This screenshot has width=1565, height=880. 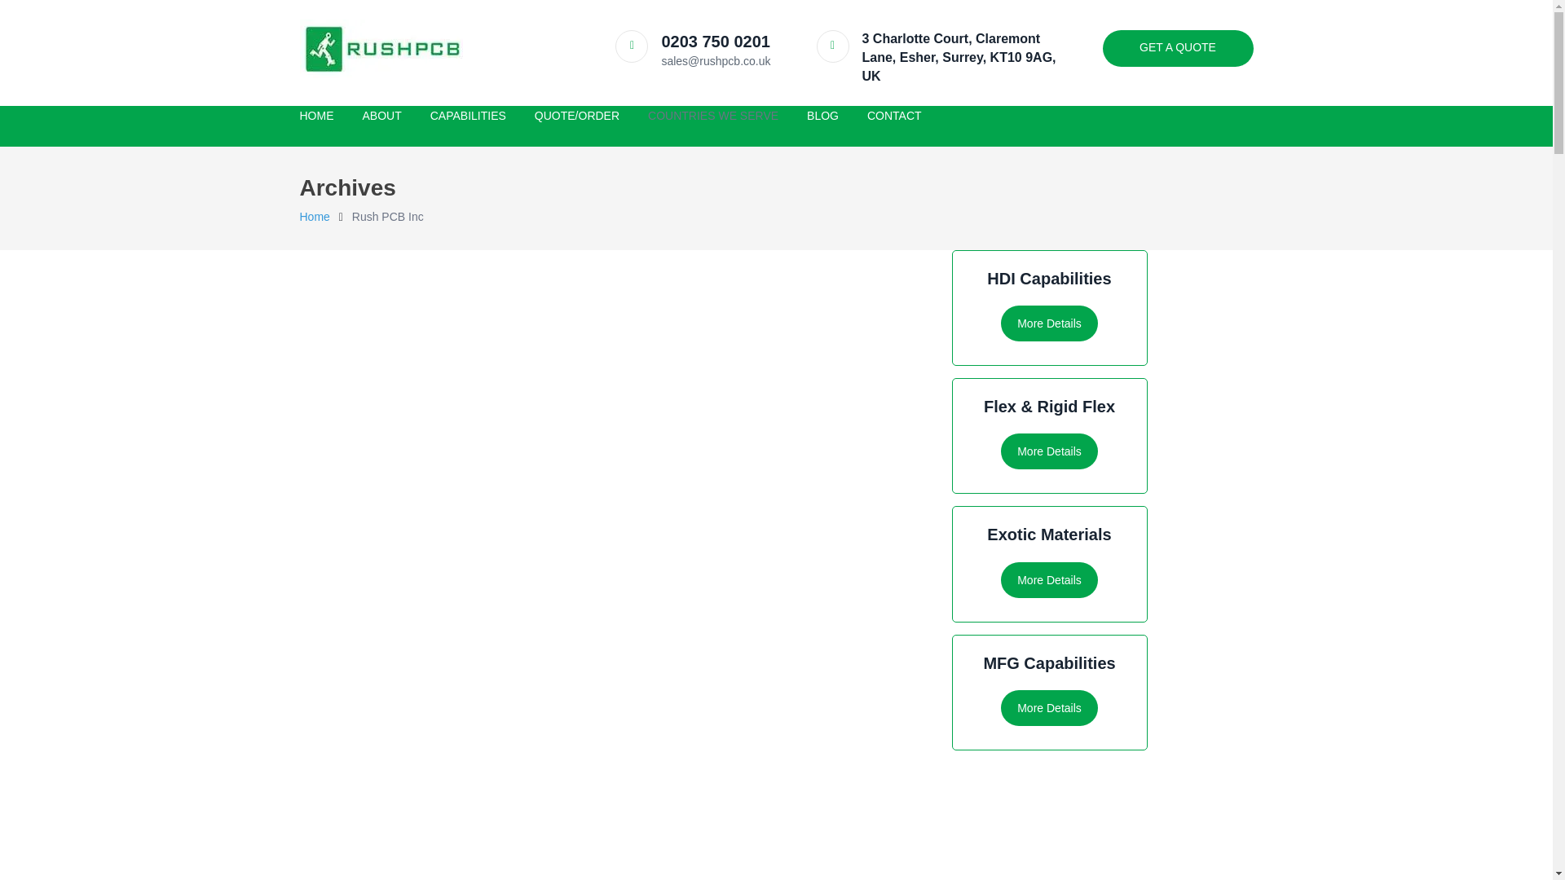 What do you see at coordinates (1177, 48) in the screenshot?
I see `GET A QUOTE` at bounding box center [1177, 48].